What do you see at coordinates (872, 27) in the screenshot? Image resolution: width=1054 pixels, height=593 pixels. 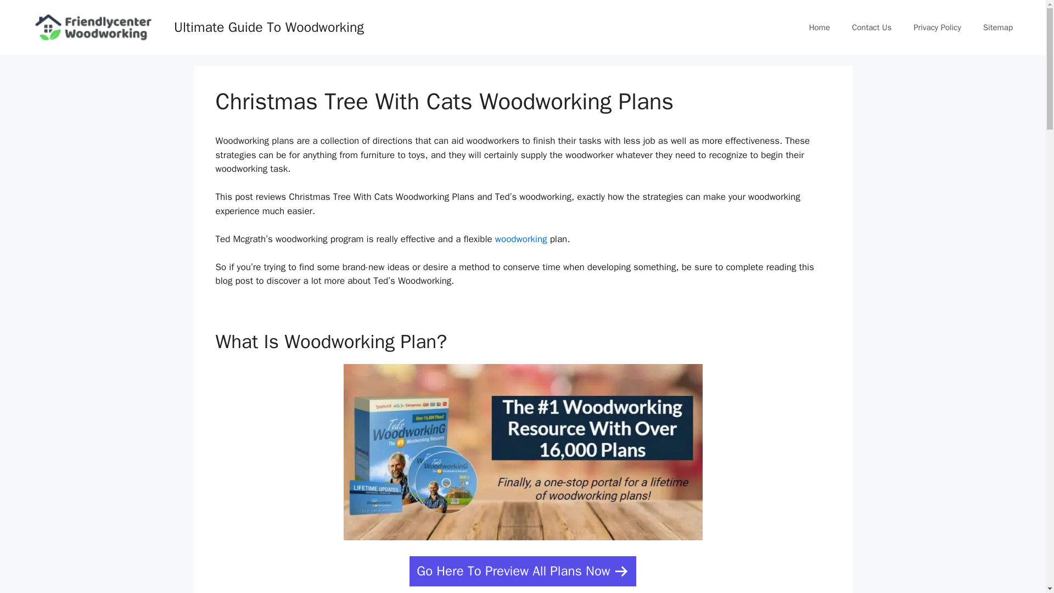 I see `Contact Us` at bounding box center [872, 27].